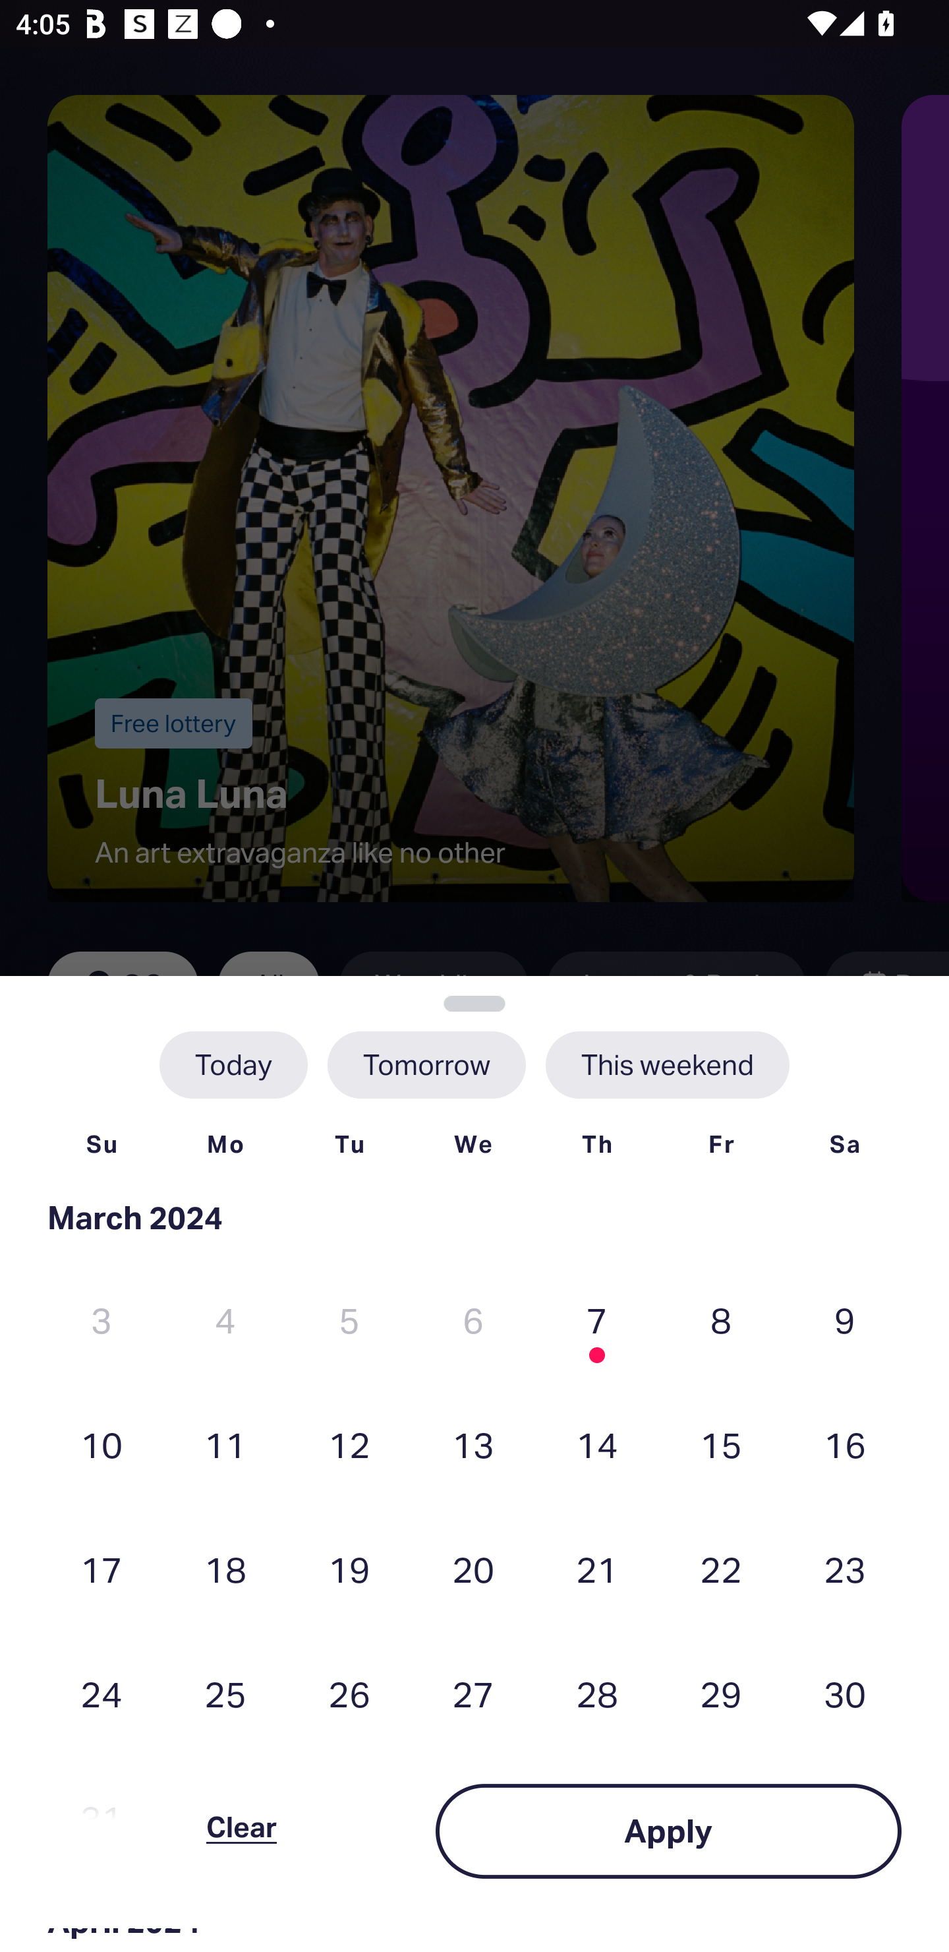 This screenshot has height=1952, width=949. Describe the element at coordinates (225, 1320) in the screenshot. I see `4` at that location.